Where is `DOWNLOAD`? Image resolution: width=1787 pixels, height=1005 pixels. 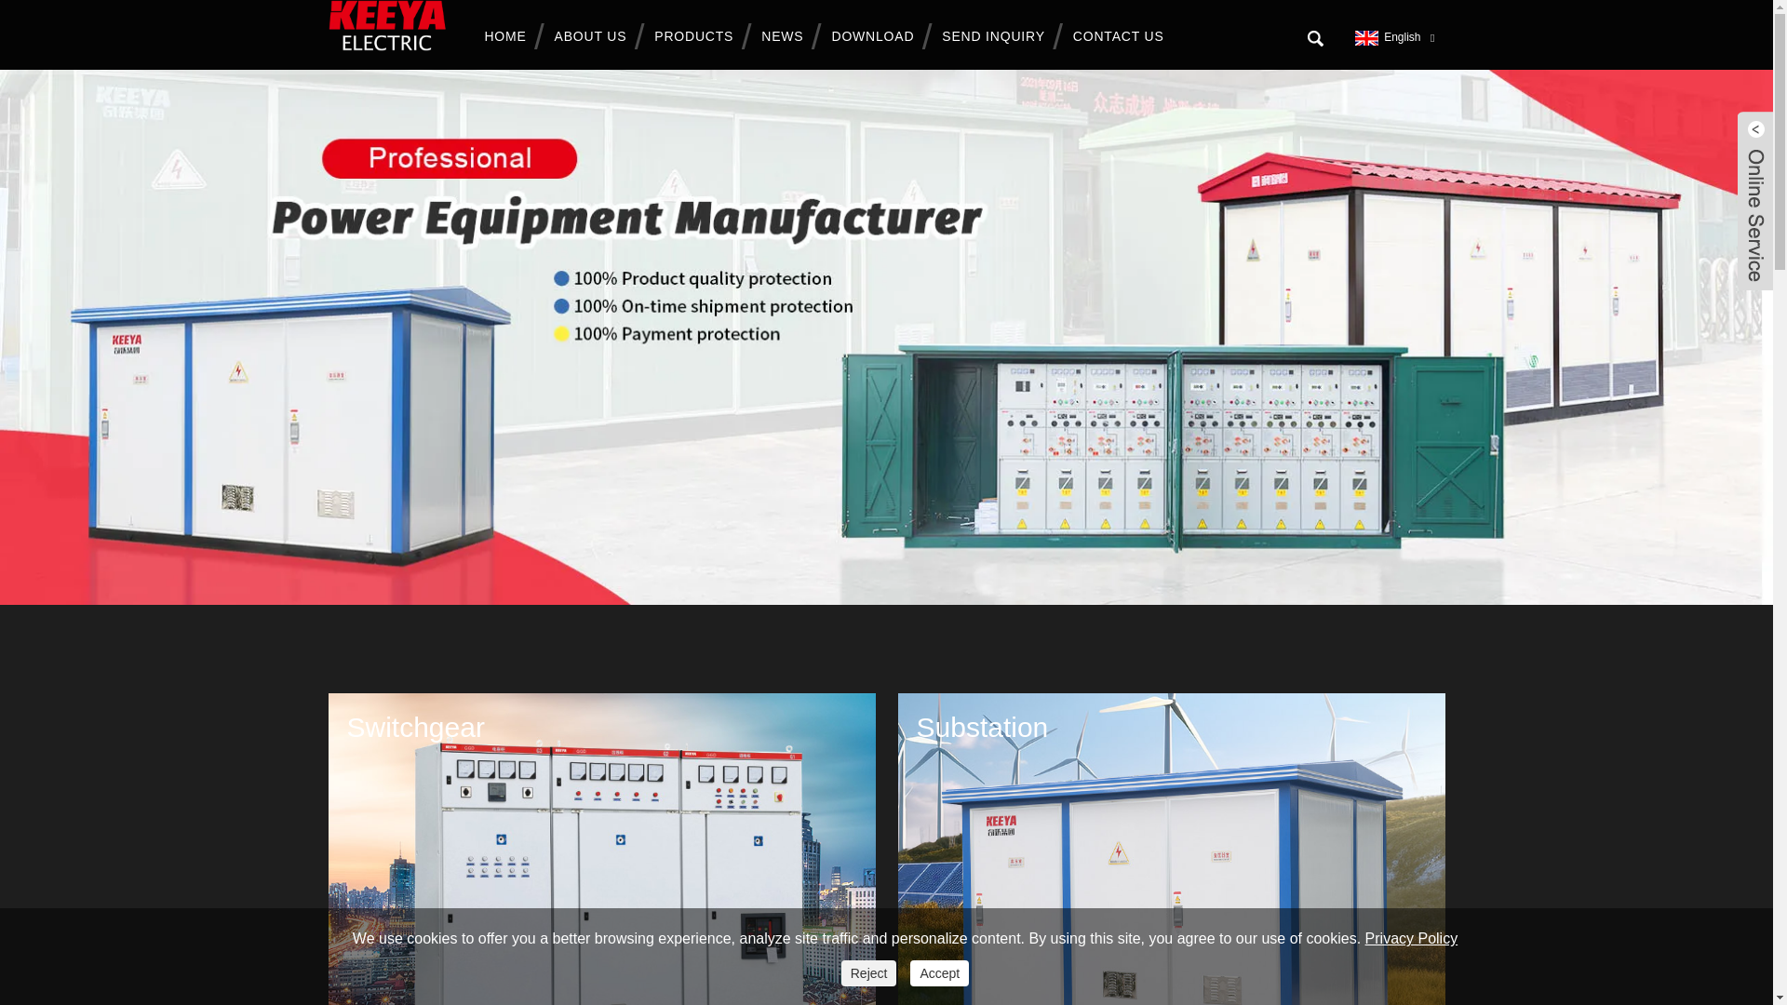 DOWNLOAD is located at coordinates (877, 37).